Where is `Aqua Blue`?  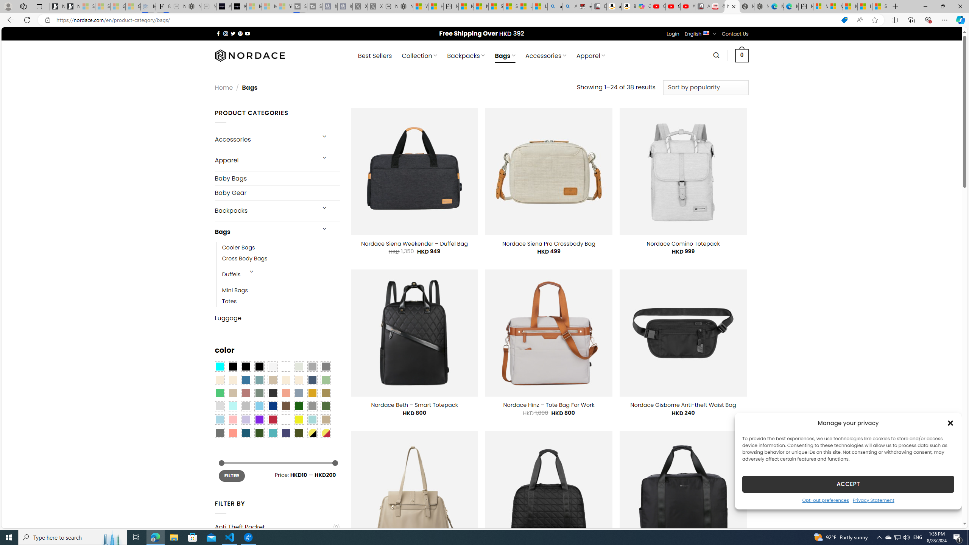 Aqua Blue is located at coordinates (219, 367).